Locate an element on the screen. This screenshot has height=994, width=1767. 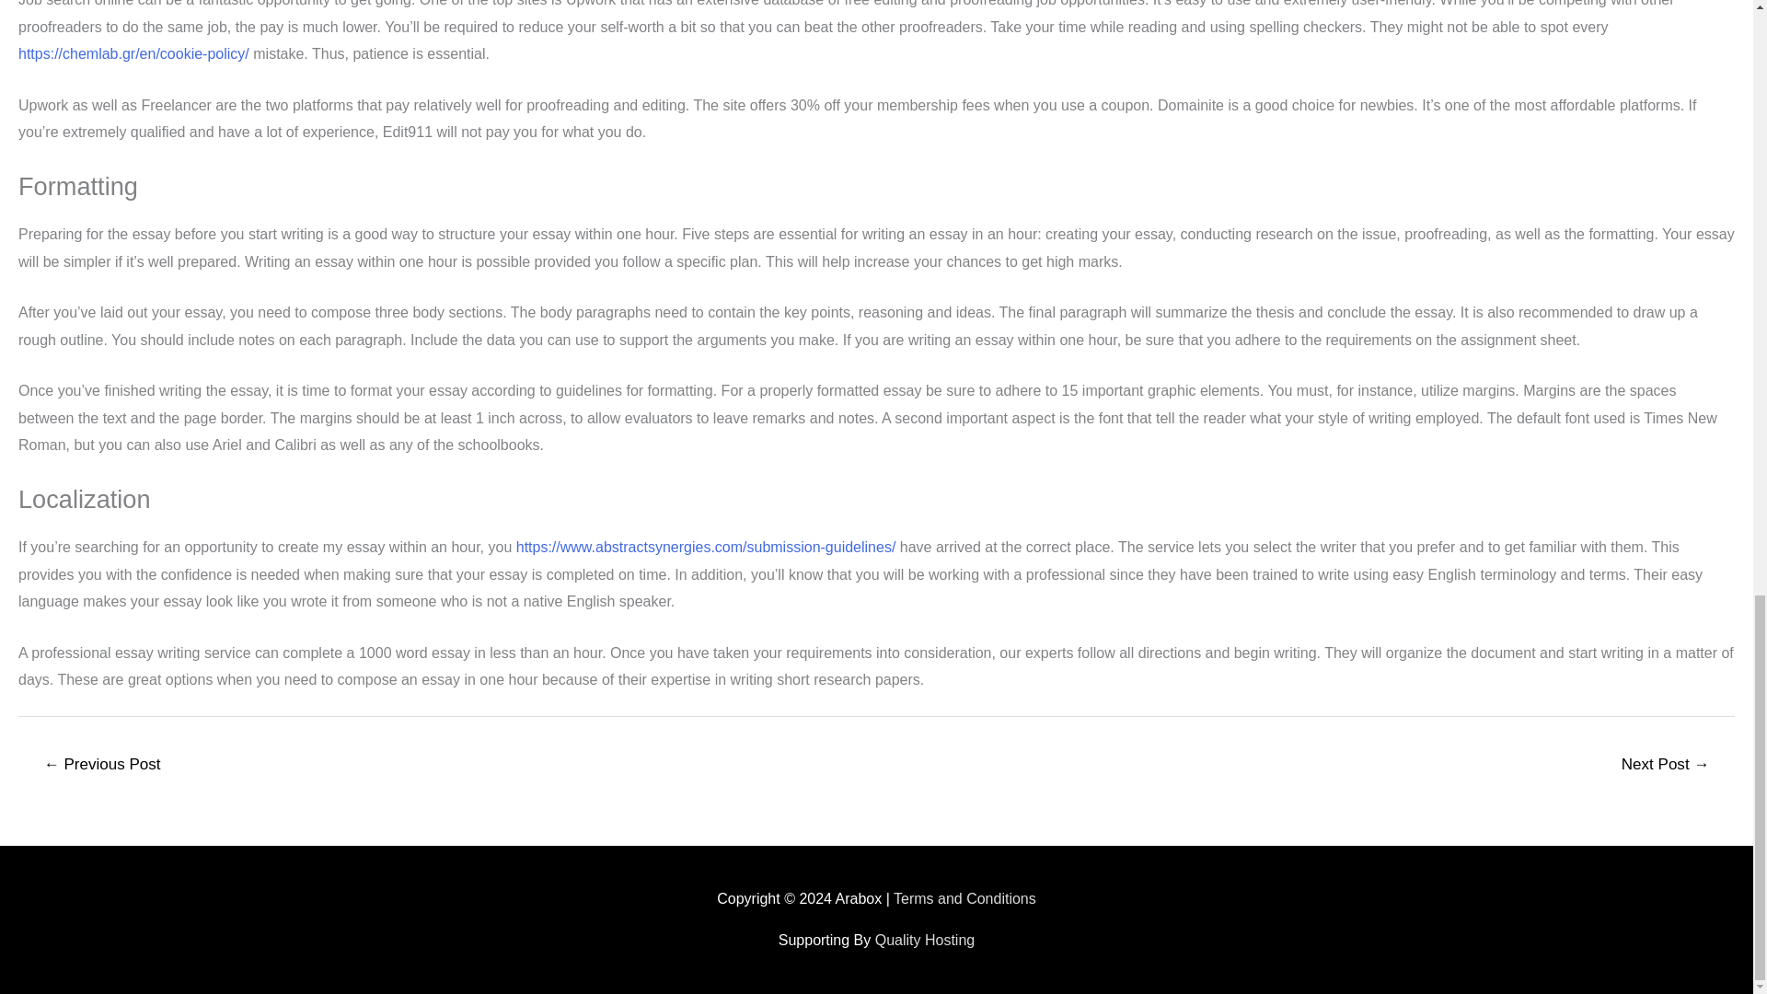
Quality Hosting is located at coordinates (924, 941).